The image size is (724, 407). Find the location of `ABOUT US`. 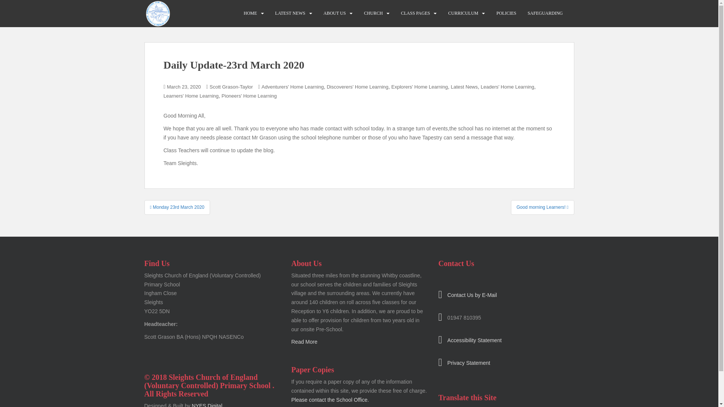

ABOUT US is located at coordinates (335, 13).